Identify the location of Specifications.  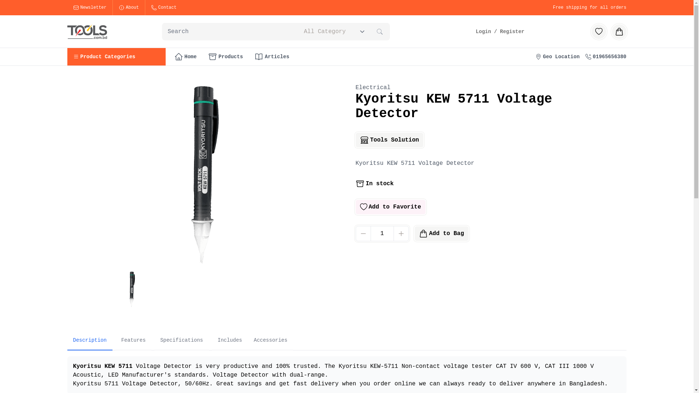
(182, 341).